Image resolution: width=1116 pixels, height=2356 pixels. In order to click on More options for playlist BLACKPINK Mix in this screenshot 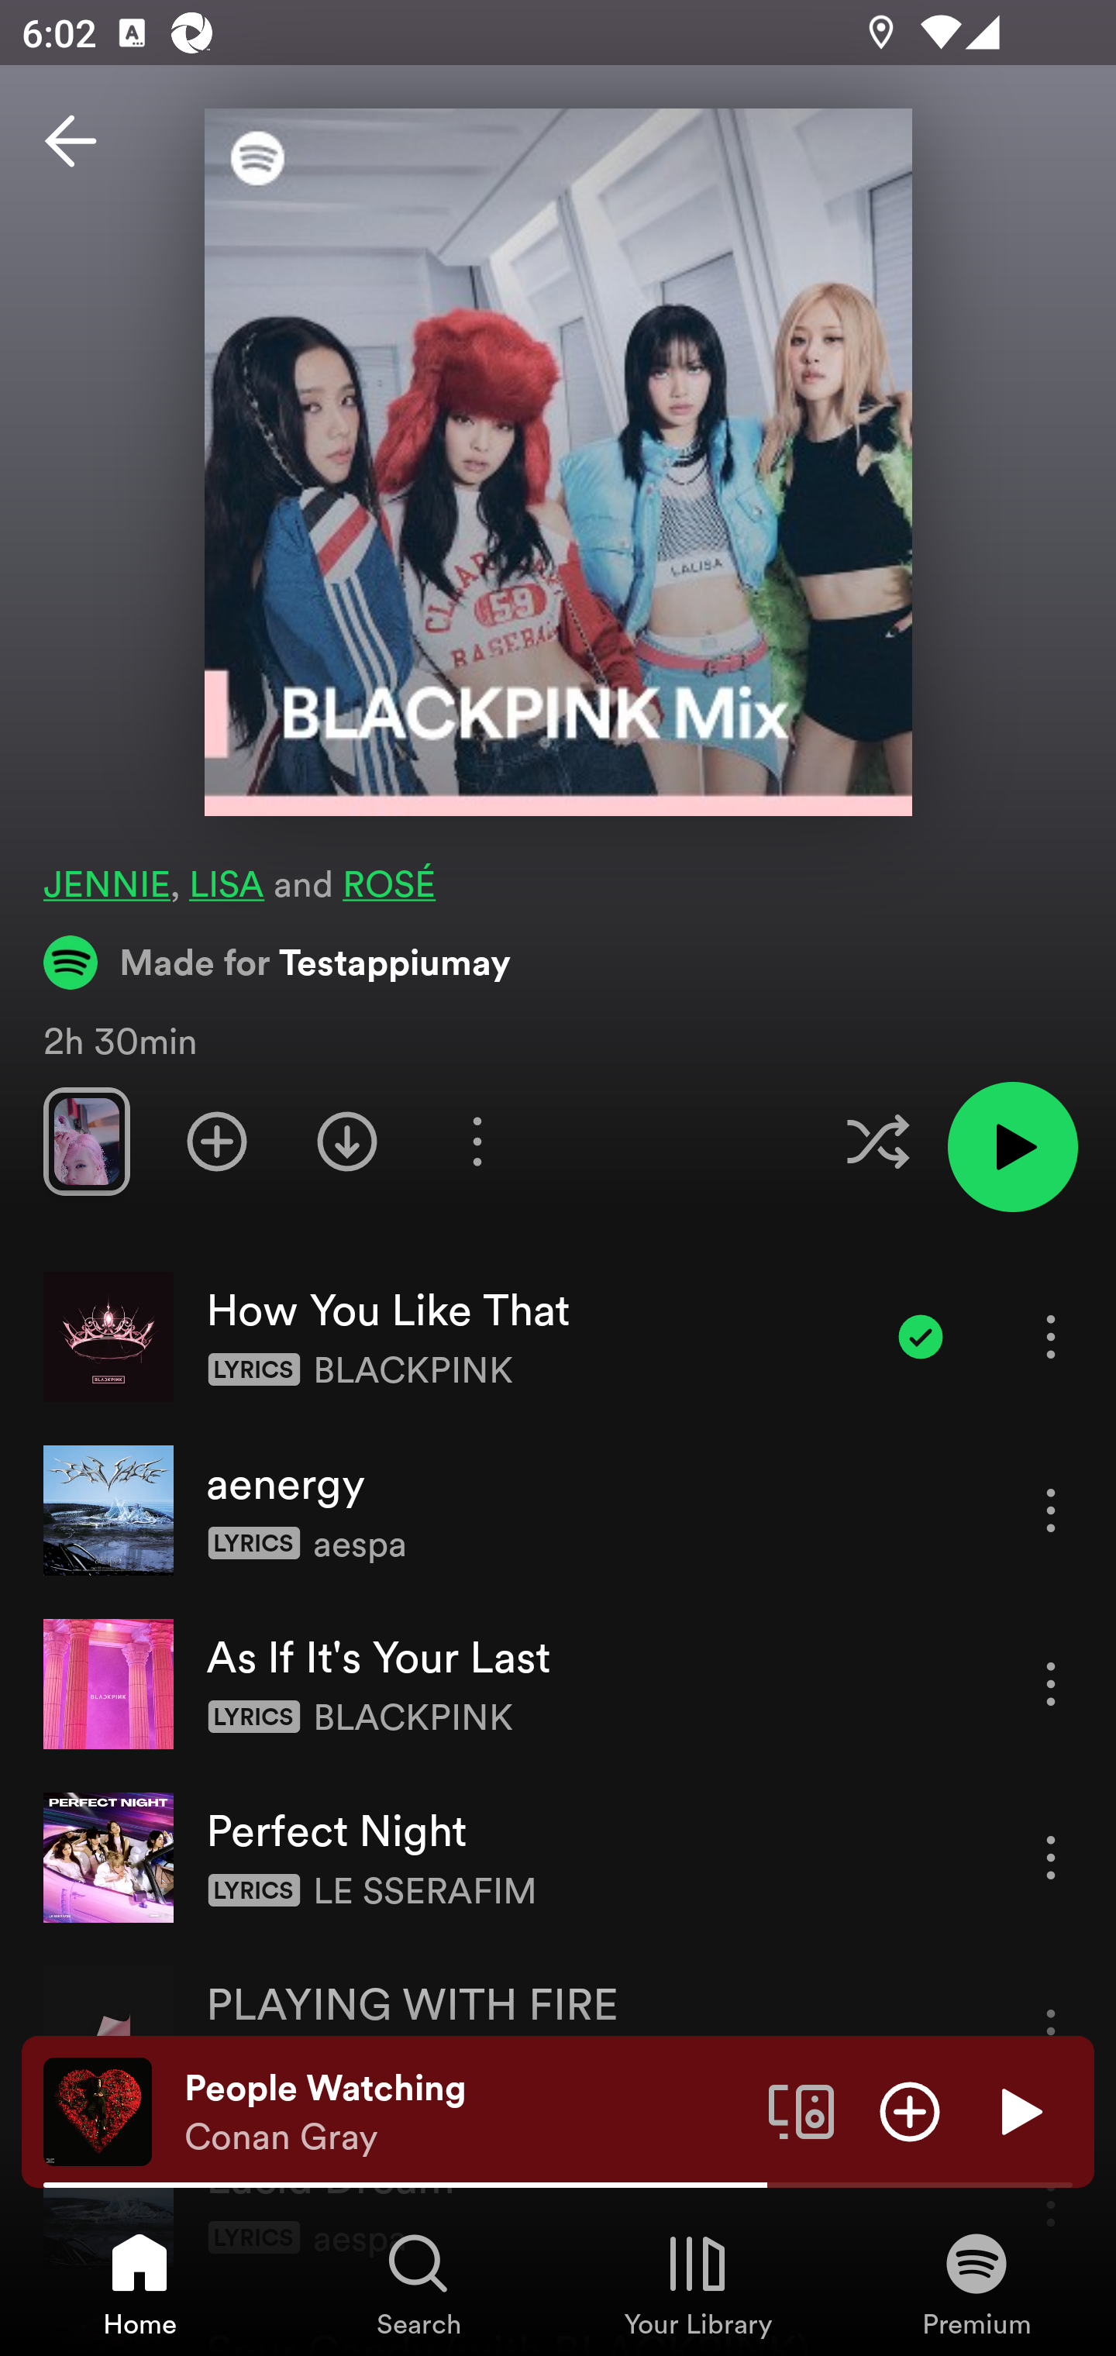, I will do `click(477, 1141)`.